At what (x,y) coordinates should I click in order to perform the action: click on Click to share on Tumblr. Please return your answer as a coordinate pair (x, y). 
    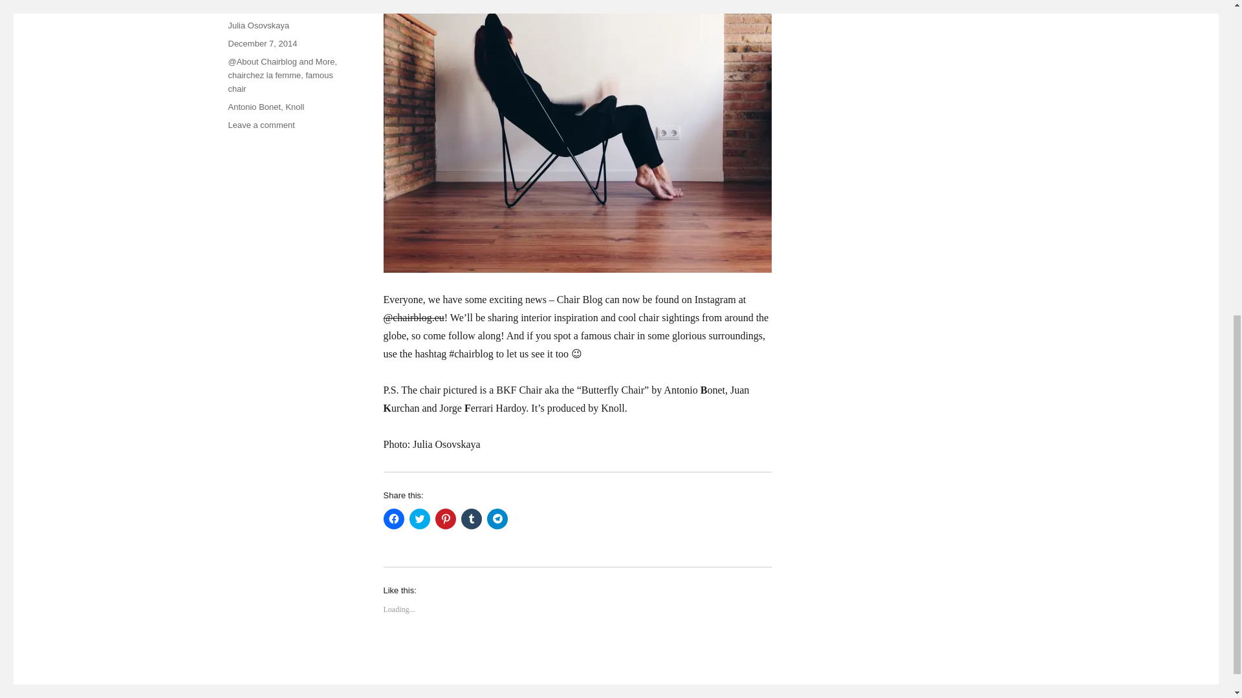
    Looking at the image, I should click on (471, 518).